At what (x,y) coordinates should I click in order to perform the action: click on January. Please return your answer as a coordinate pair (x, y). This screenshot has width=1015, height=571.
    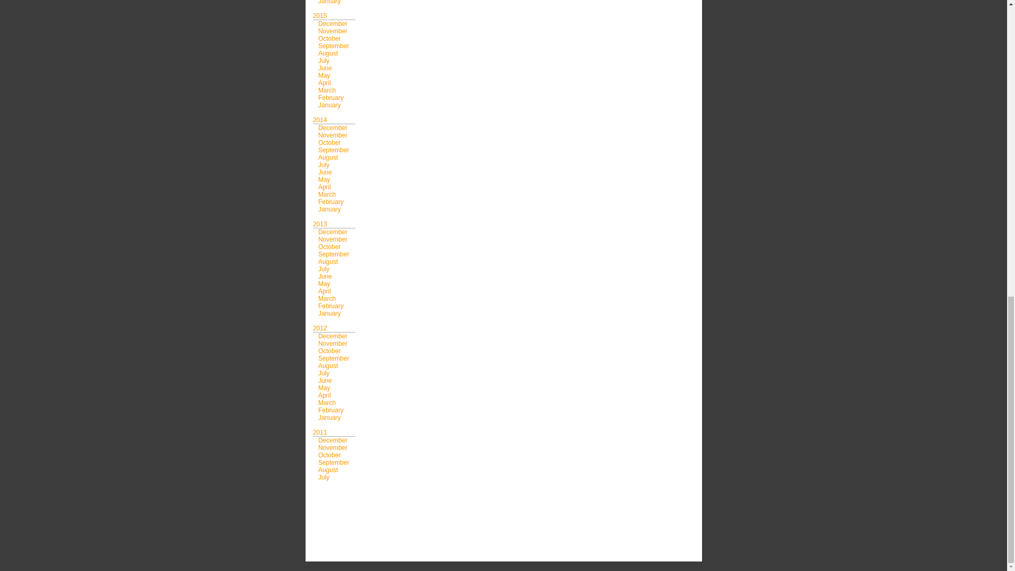
    Looking at the image, I should click on (330, 2).